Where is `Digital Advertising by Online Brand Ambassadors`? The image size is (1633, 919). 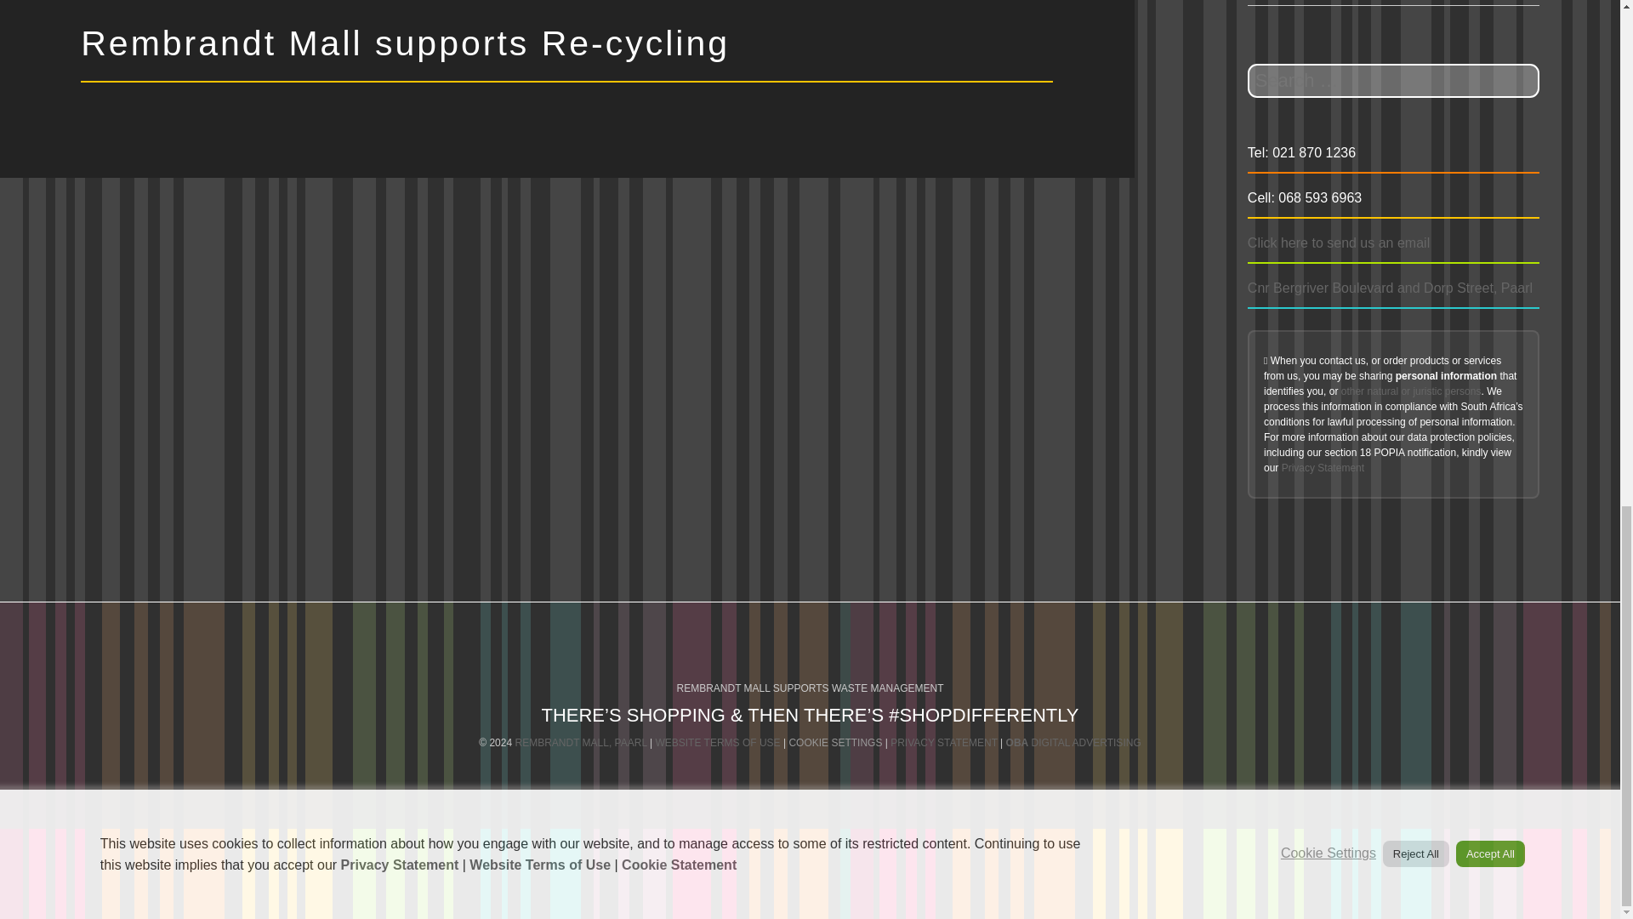
Digital Advertising by Online Brand Ambassadors is located at coordinates (1073, 743).